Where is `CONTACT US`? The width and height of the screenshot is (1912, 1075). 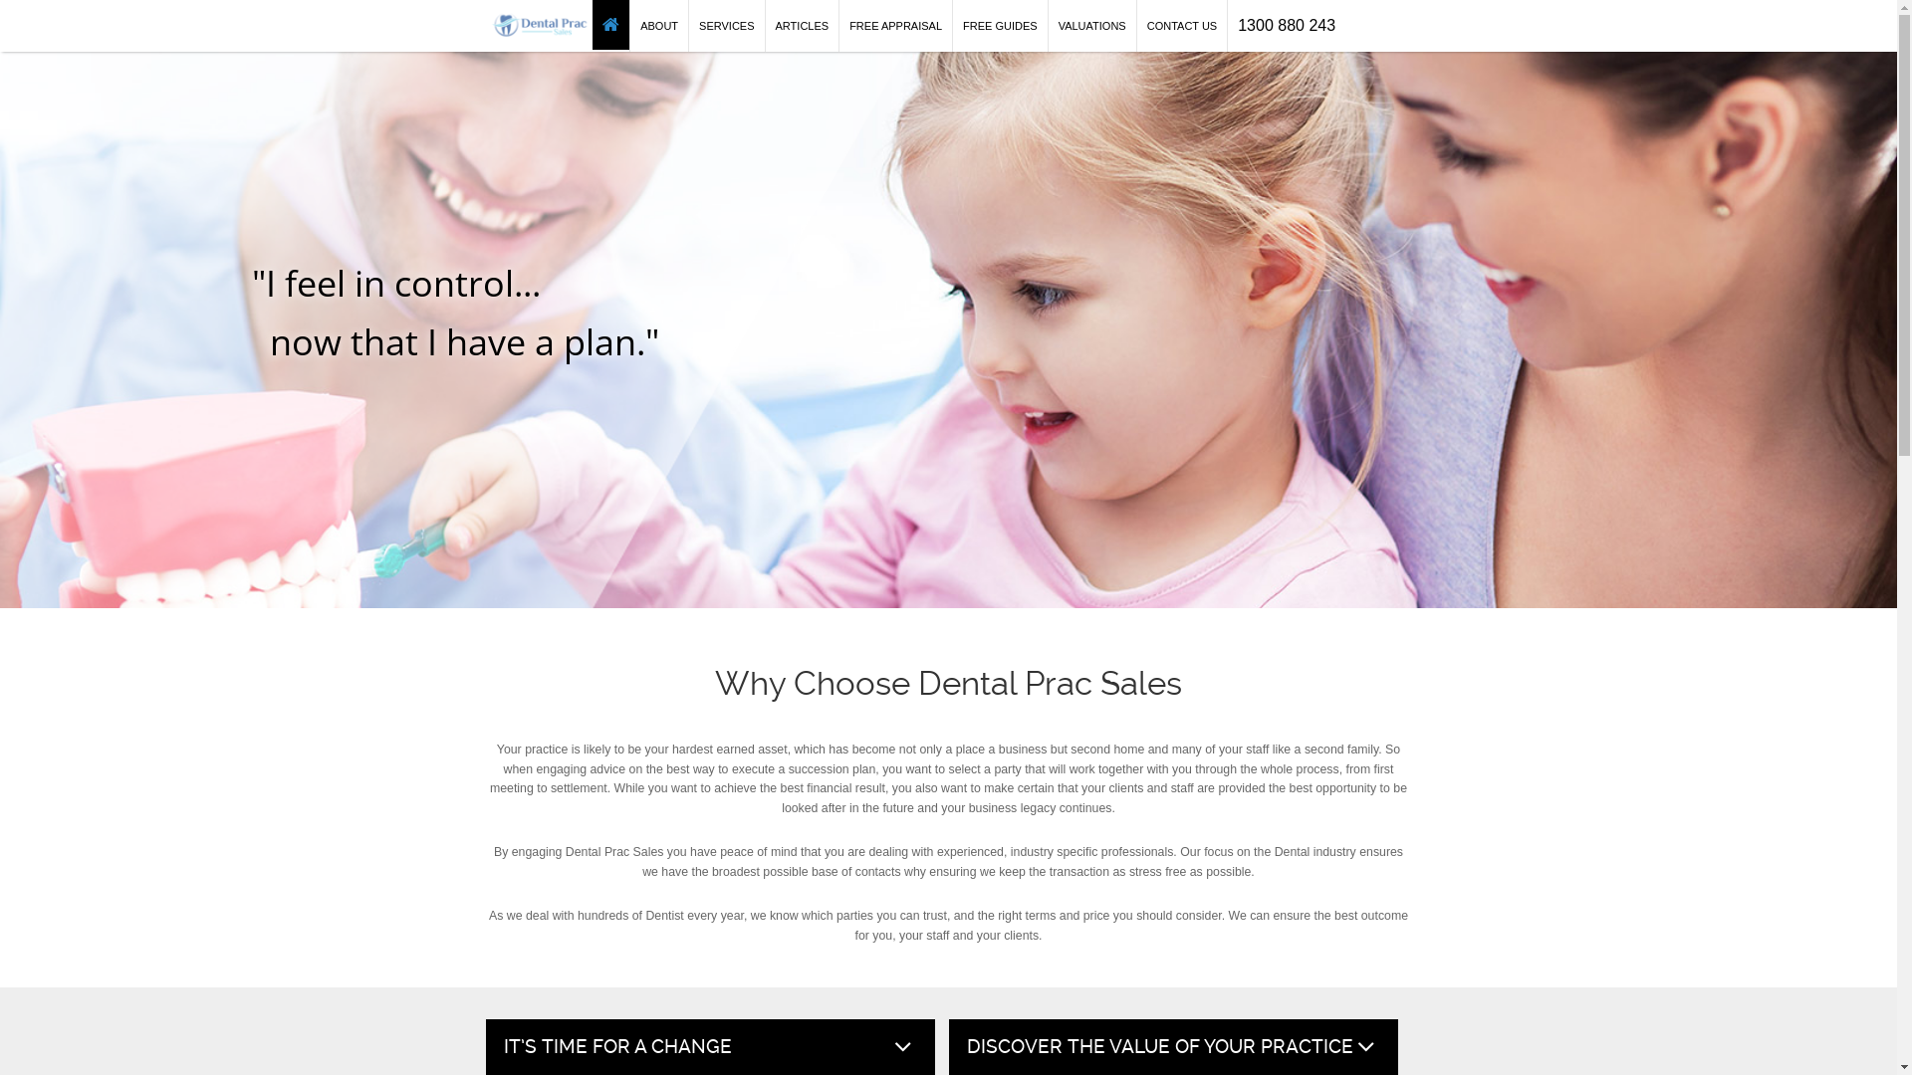 CONTACT US is located at coordinates (1183, 26).